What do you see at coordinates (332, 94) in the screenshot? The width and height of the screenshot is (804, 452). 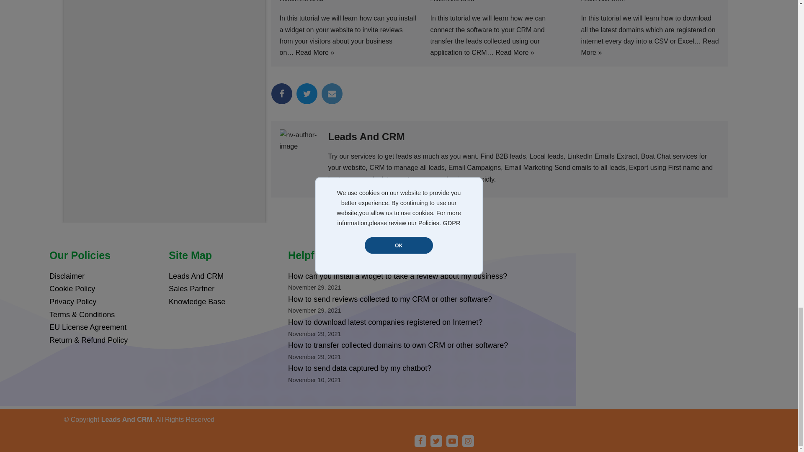 I see `Email` at bounding box center [332, 94].